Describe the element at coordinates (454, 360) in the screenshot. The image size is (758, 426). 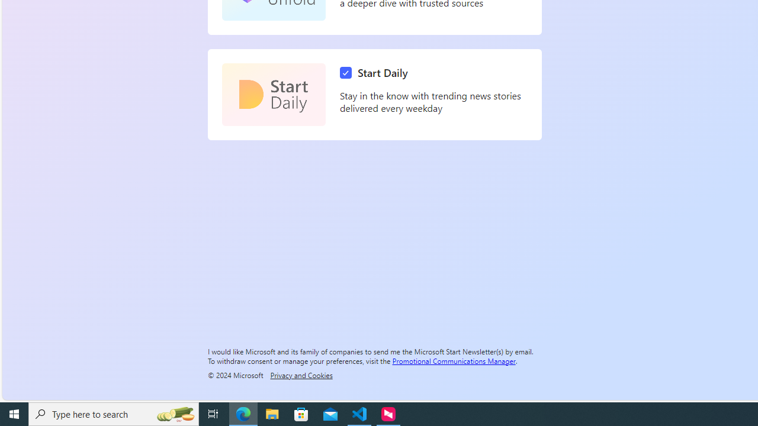
I see `Promotional Communications Manager` at that location.